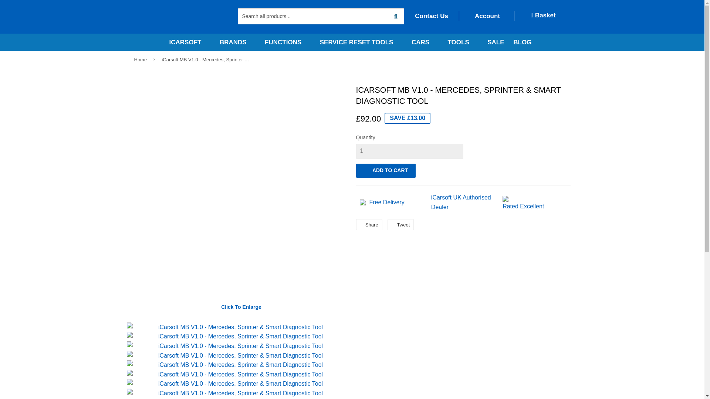 This screenshot has height=399, width=710. I want to click on Back to the frontpage, so click(141, 60).